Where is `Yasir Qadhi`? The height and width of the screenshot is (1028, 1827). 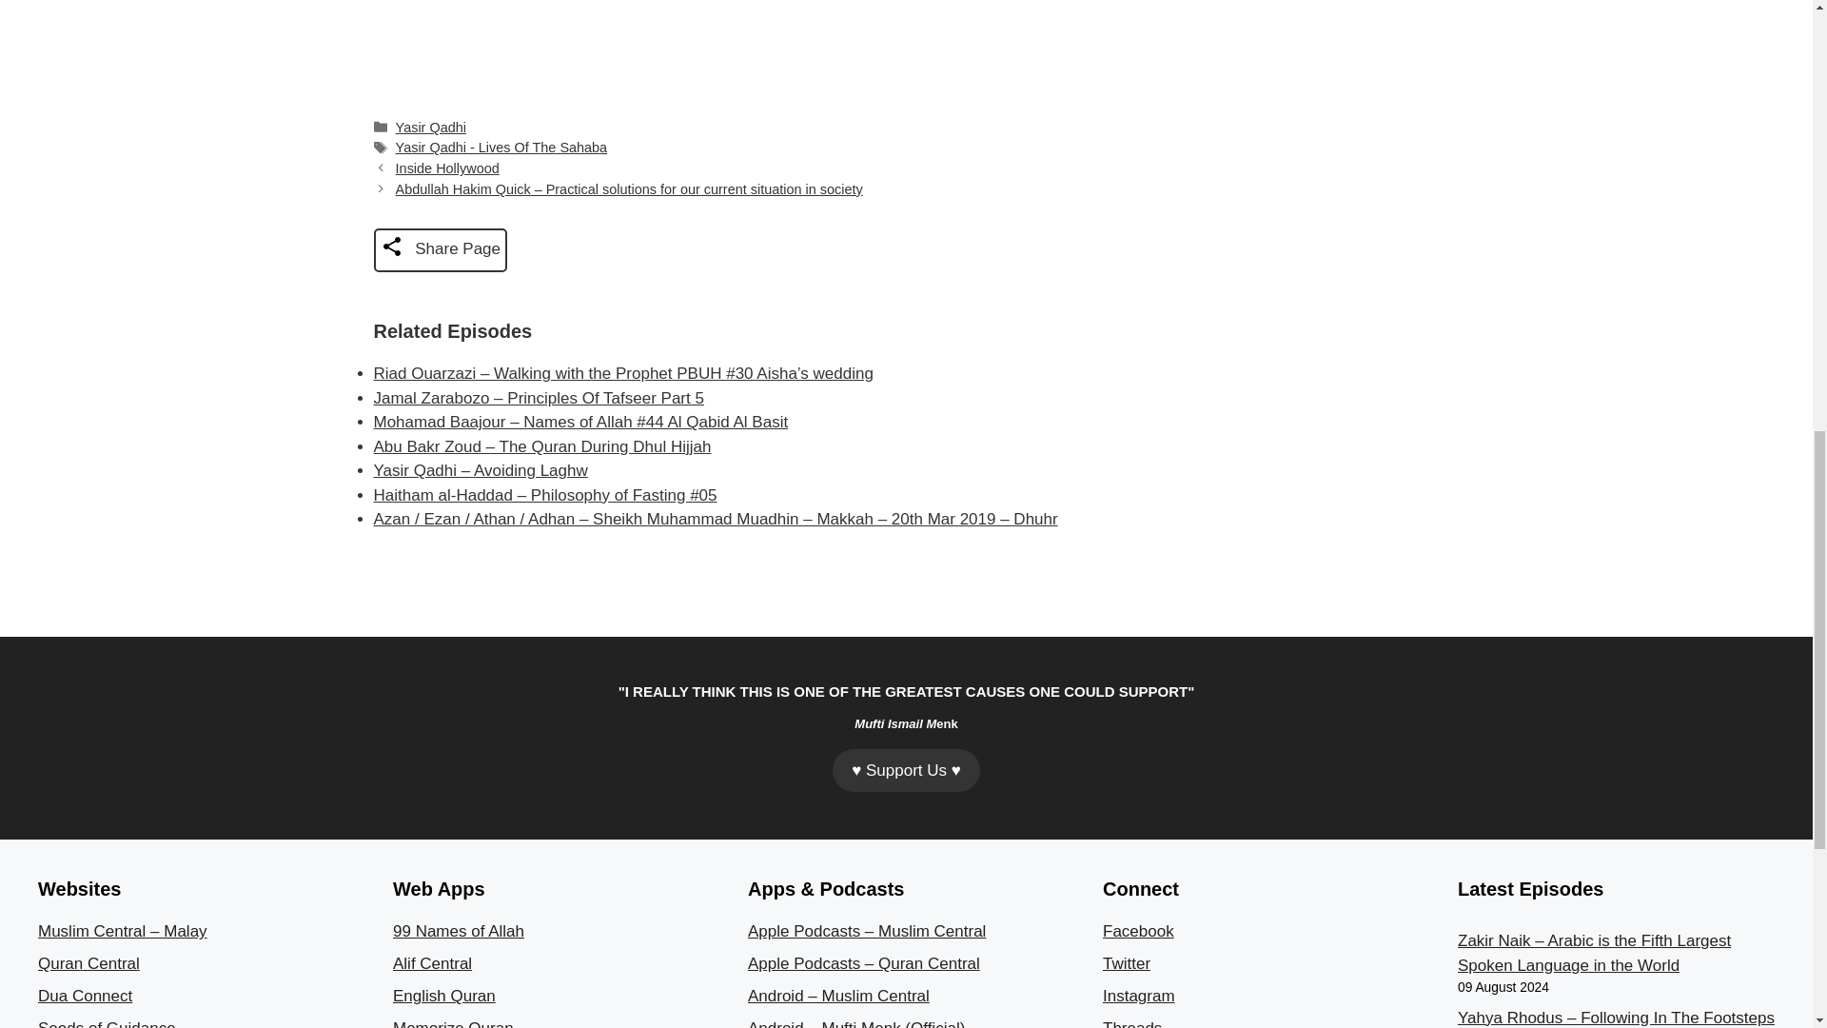
Yasir Qadhi is located at coordinates (430, 128).